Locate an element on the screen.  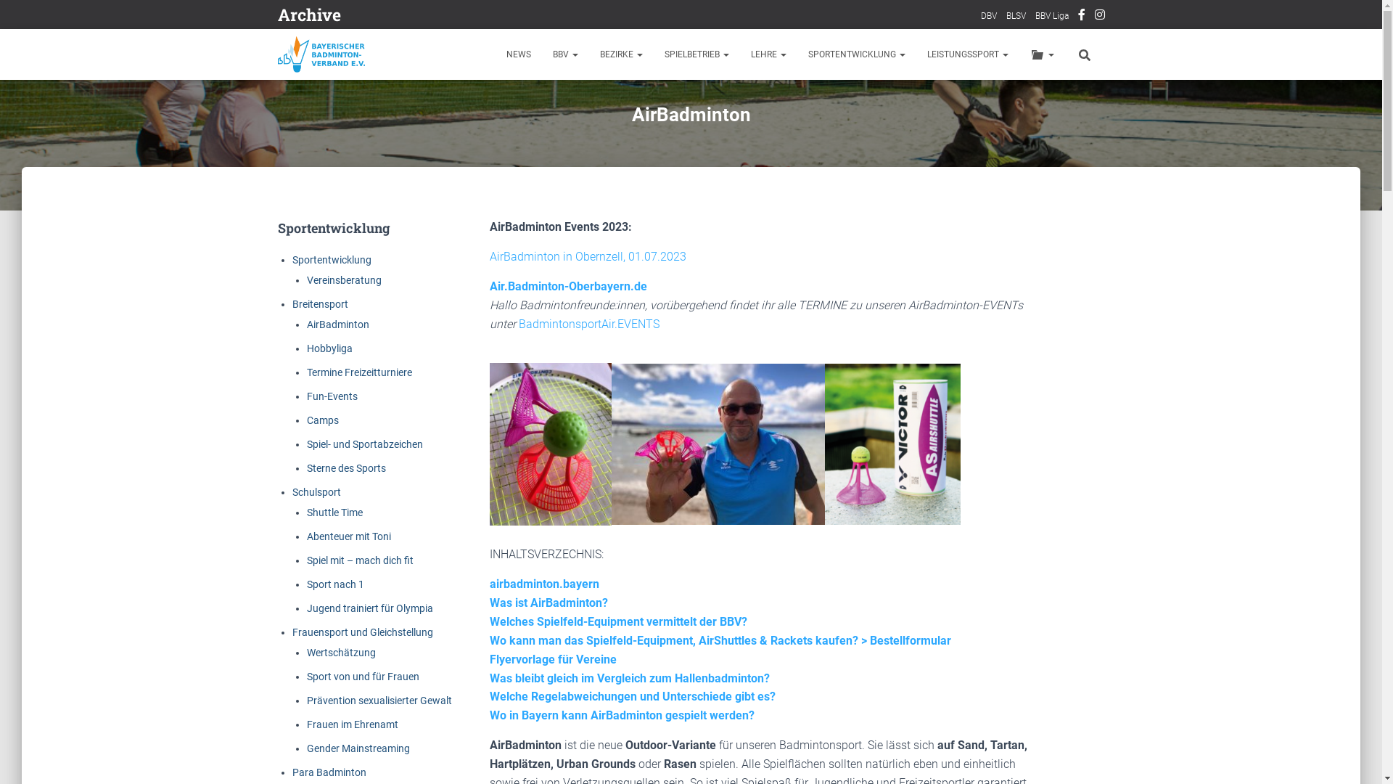
September 2022 is located at coordinates (463, 105).